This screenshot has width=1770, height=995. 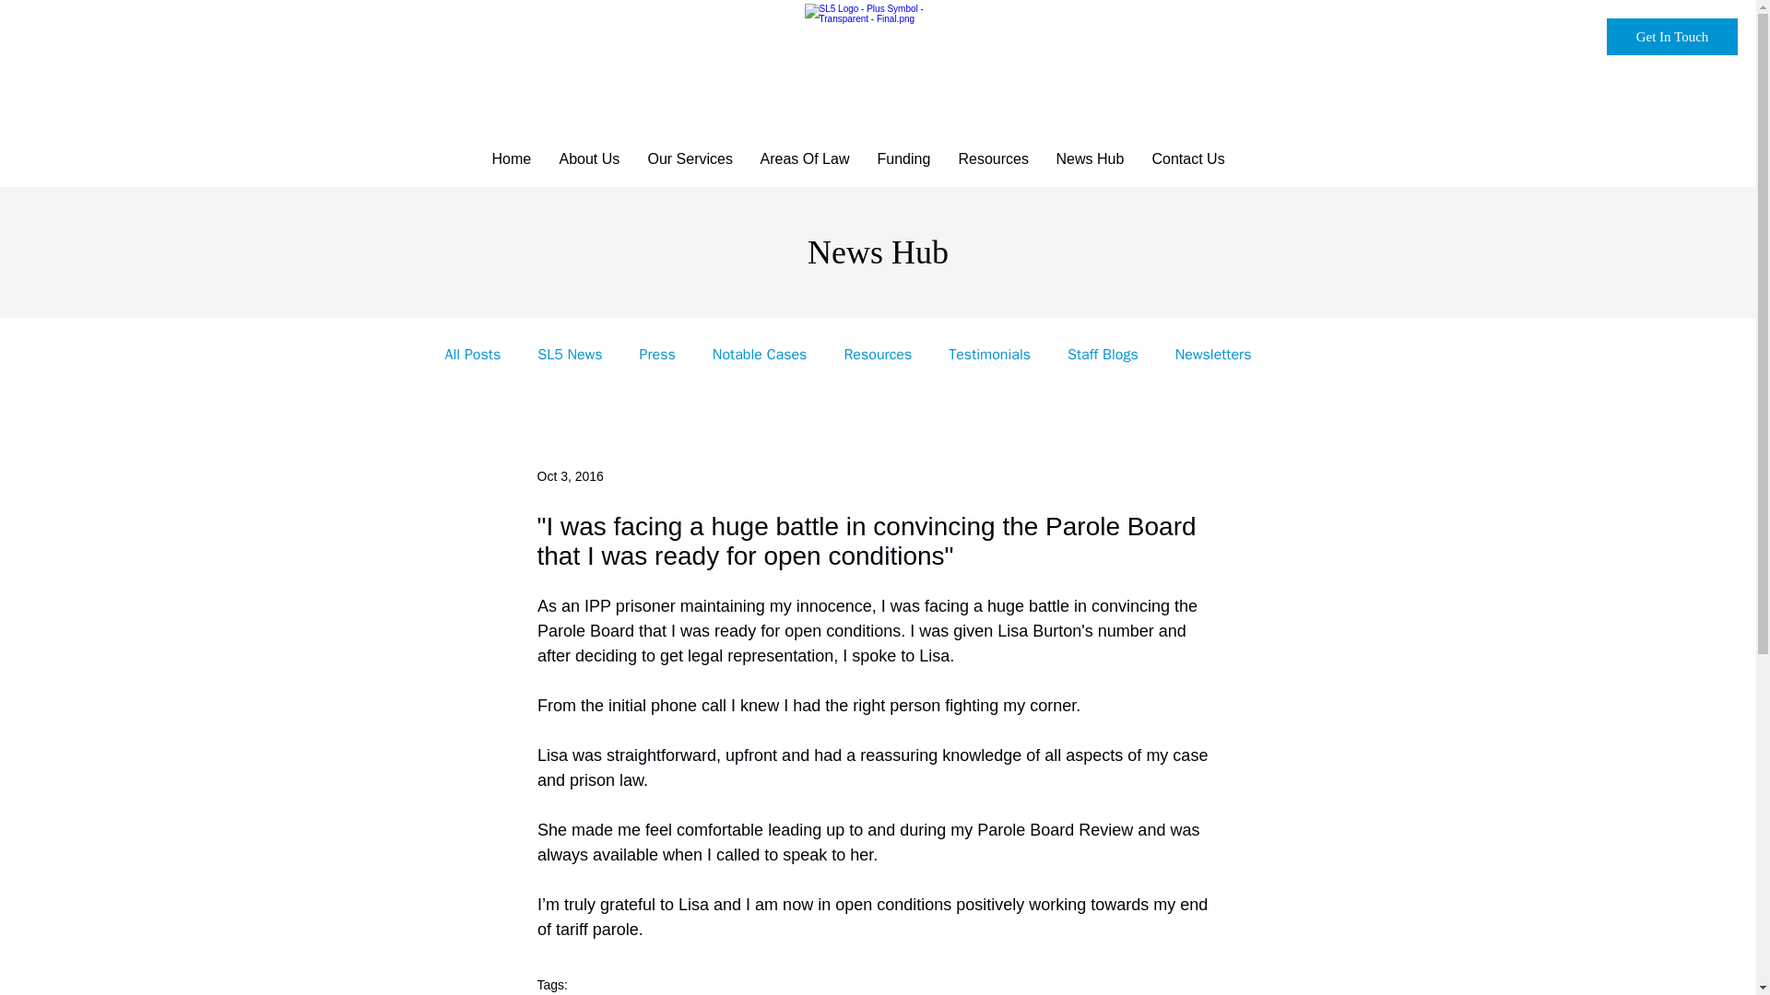 I want to click on Get In Touch, so click(x=1672, y=37).